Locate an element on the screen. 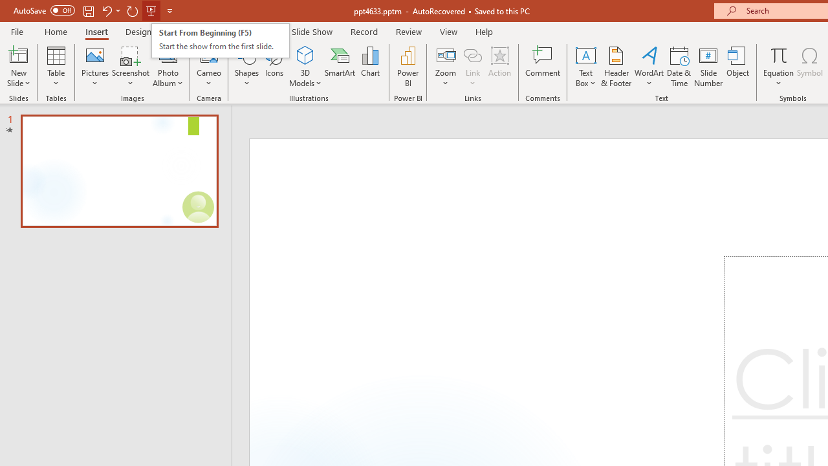 This screenshot has height=466, width=828. Screenshot is located at coordinates (131, 66).